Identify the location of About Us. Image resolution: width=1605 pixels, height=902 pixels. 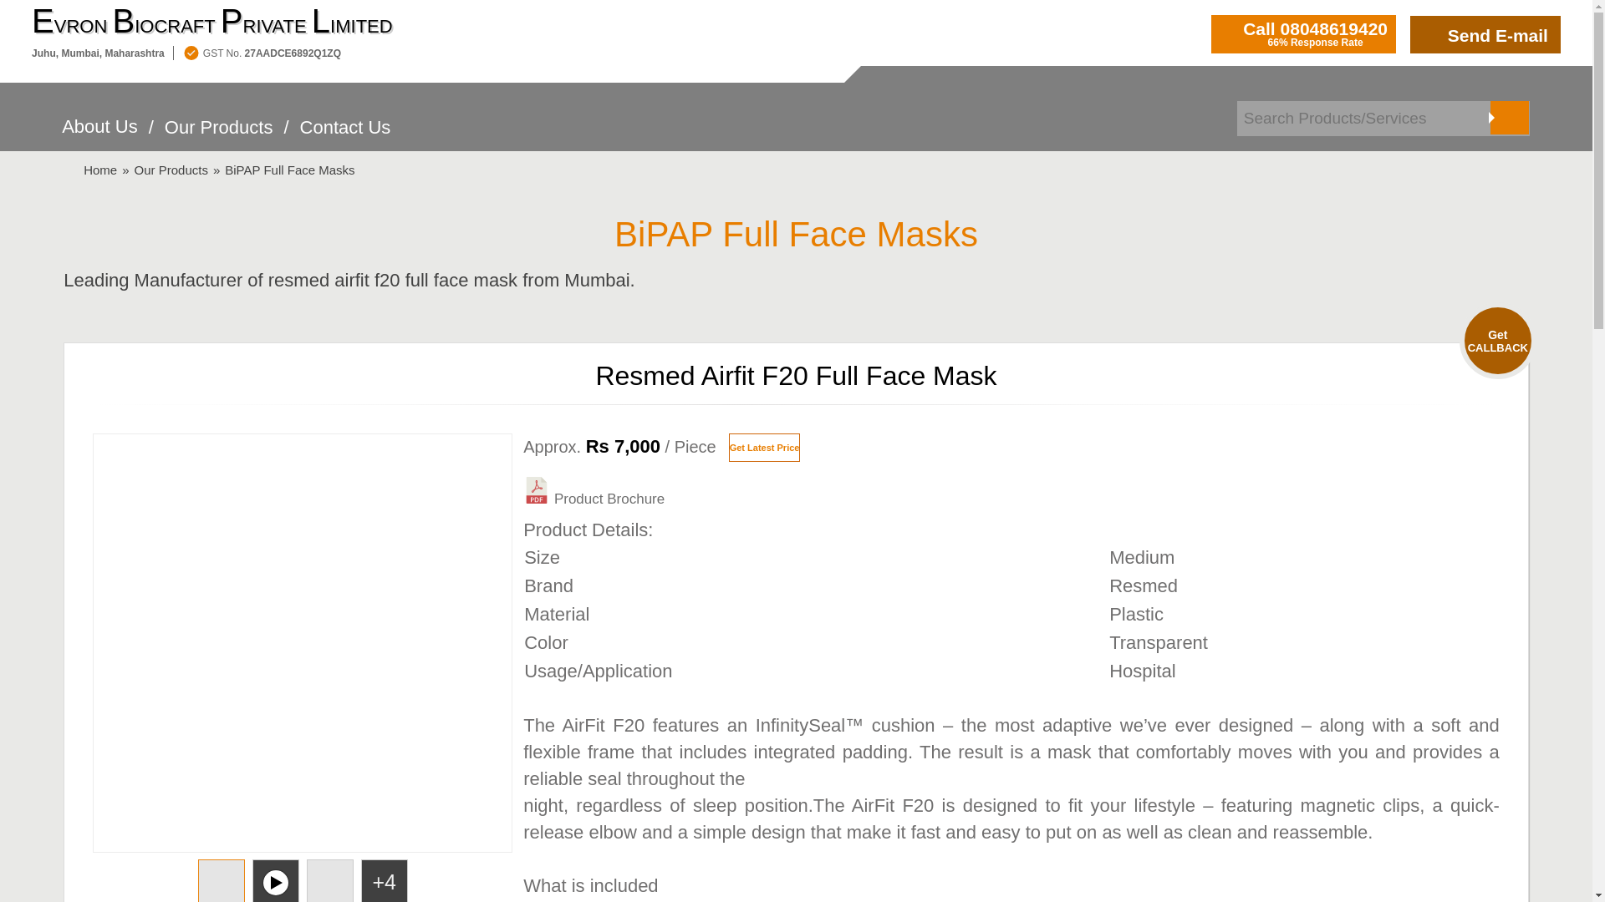
(100, 135).